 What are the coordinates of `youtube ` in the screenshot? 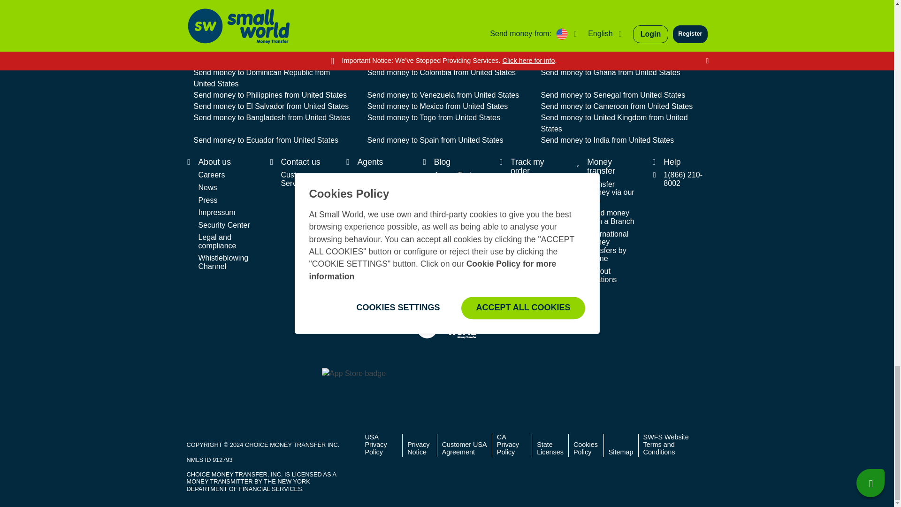 It's located at (527, 23).